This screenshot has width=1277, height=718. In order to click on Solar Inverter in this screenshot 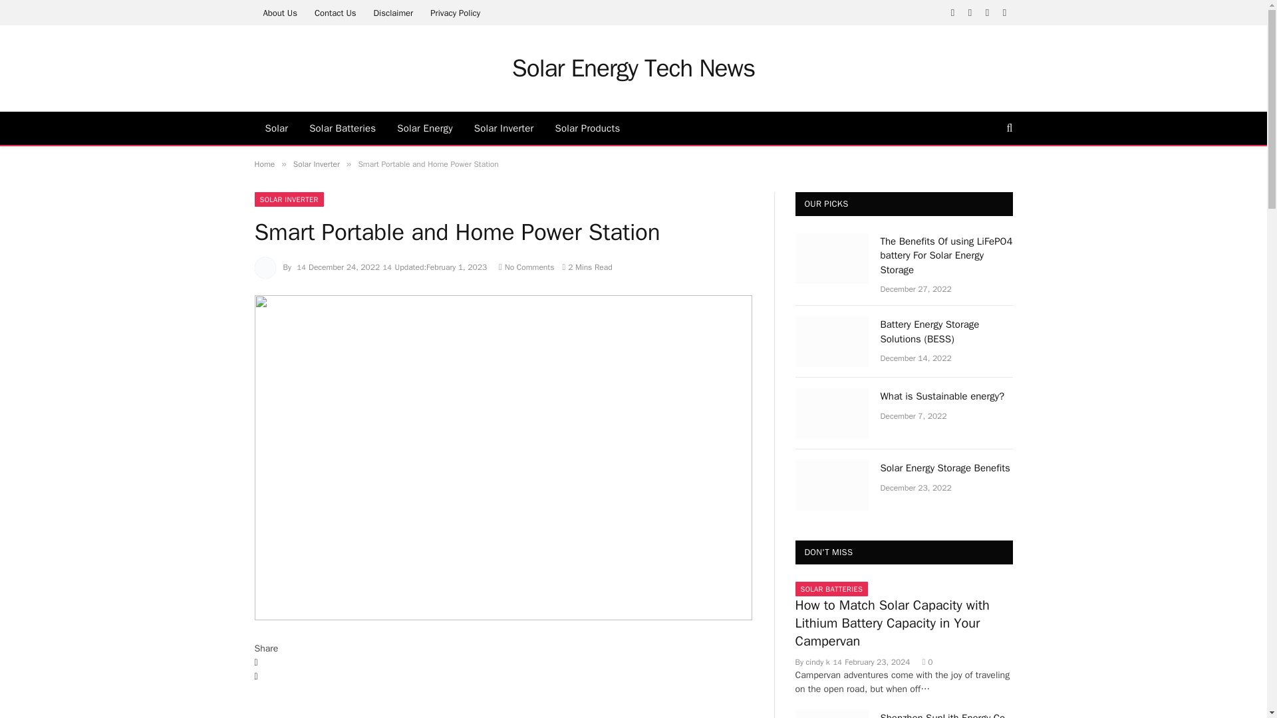, I will do `click(504, 128)`.